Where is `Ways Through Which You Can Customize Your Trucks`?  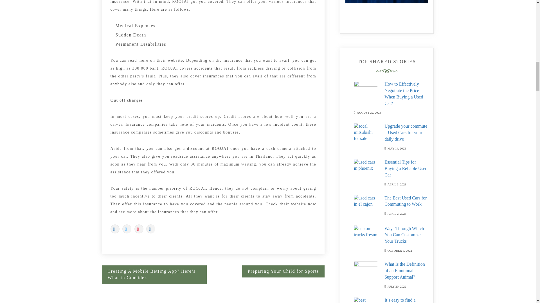 Ways Through Which You Can Customize Your Trucks is located at coordinates (404, 235).